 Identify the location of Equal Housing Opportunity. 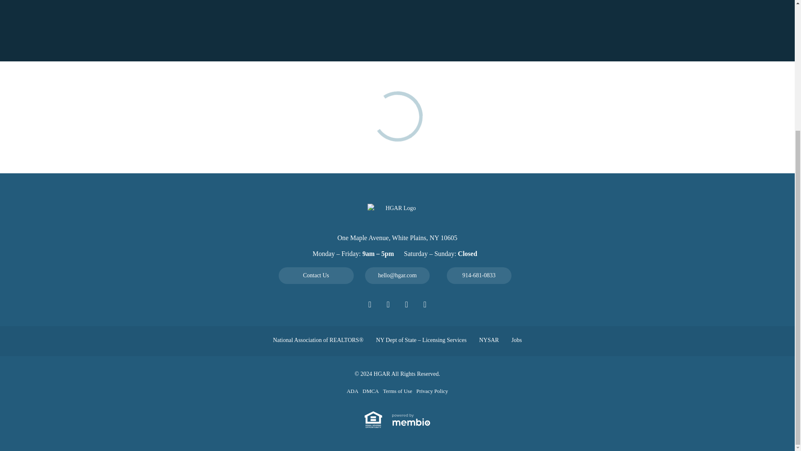
(373, 419).